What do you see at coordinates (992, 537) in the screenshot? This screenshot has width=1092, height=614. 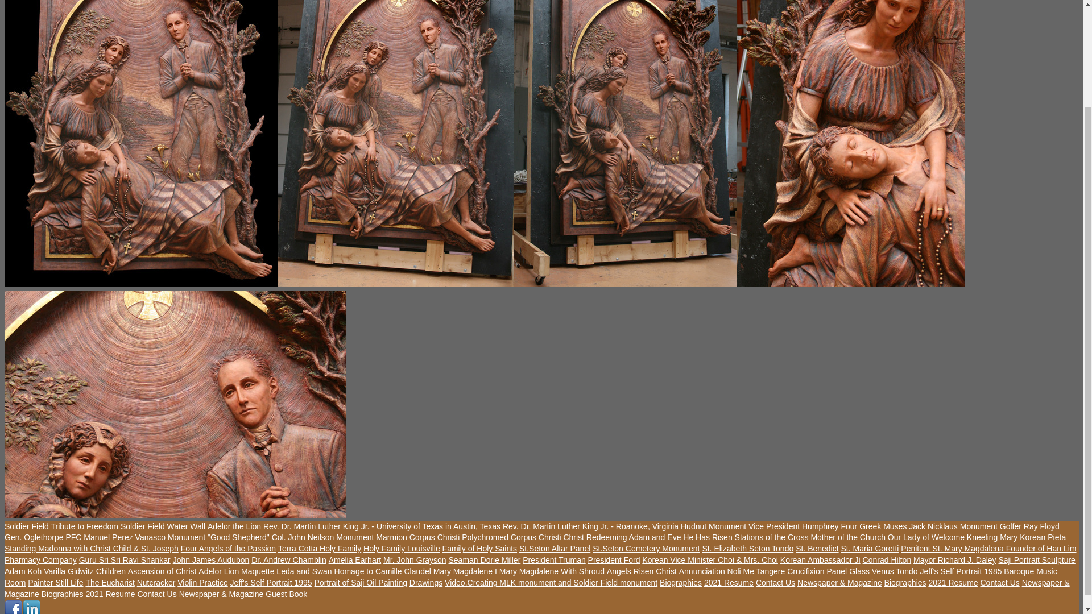 I see `Kneeling Mary` at bounding box center [992, 537].